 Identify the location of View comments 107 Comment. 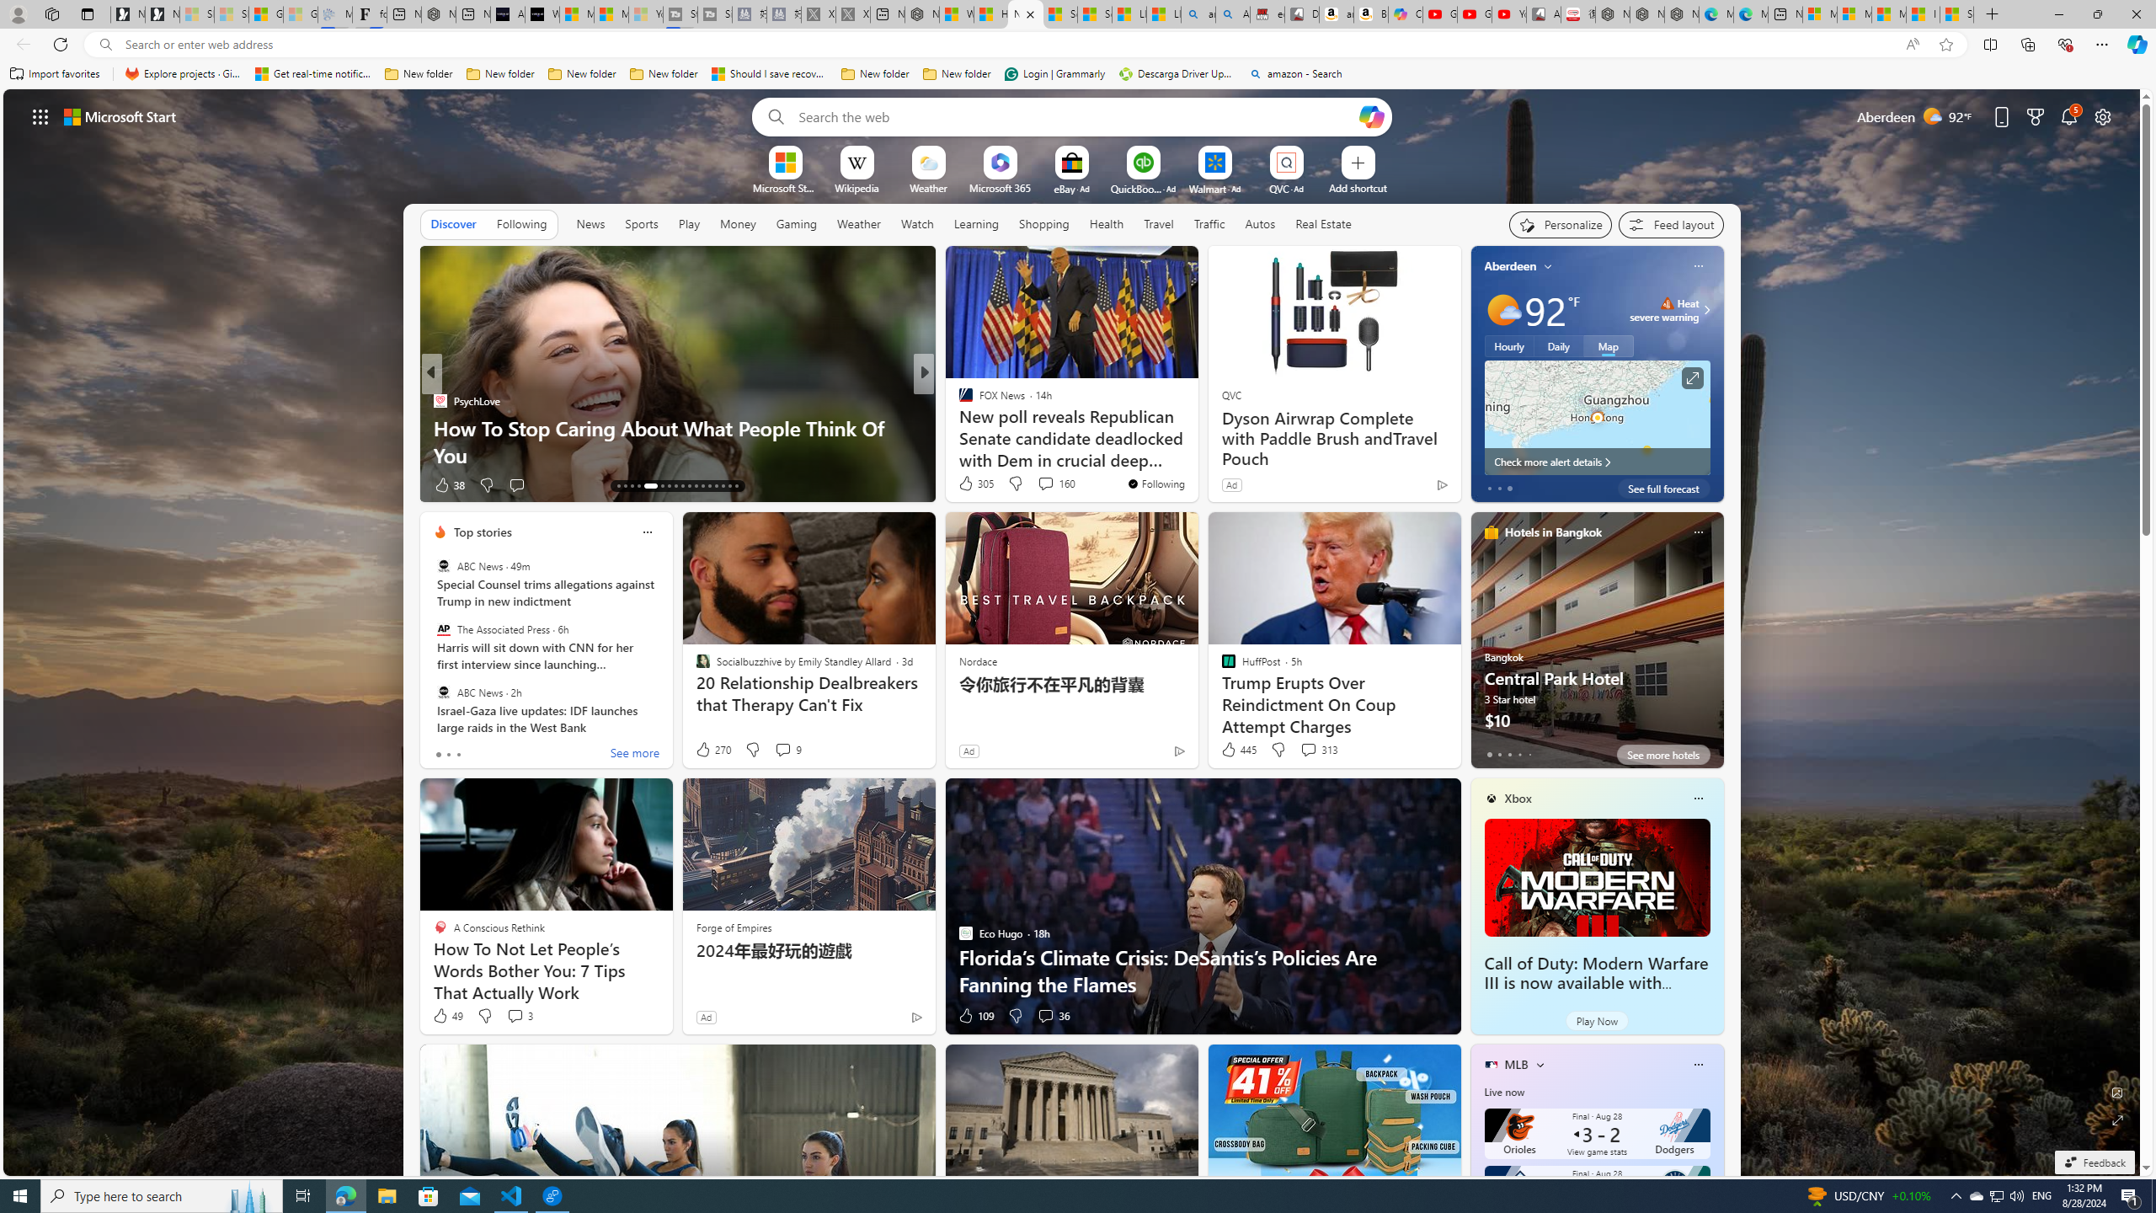
(1041, 484).